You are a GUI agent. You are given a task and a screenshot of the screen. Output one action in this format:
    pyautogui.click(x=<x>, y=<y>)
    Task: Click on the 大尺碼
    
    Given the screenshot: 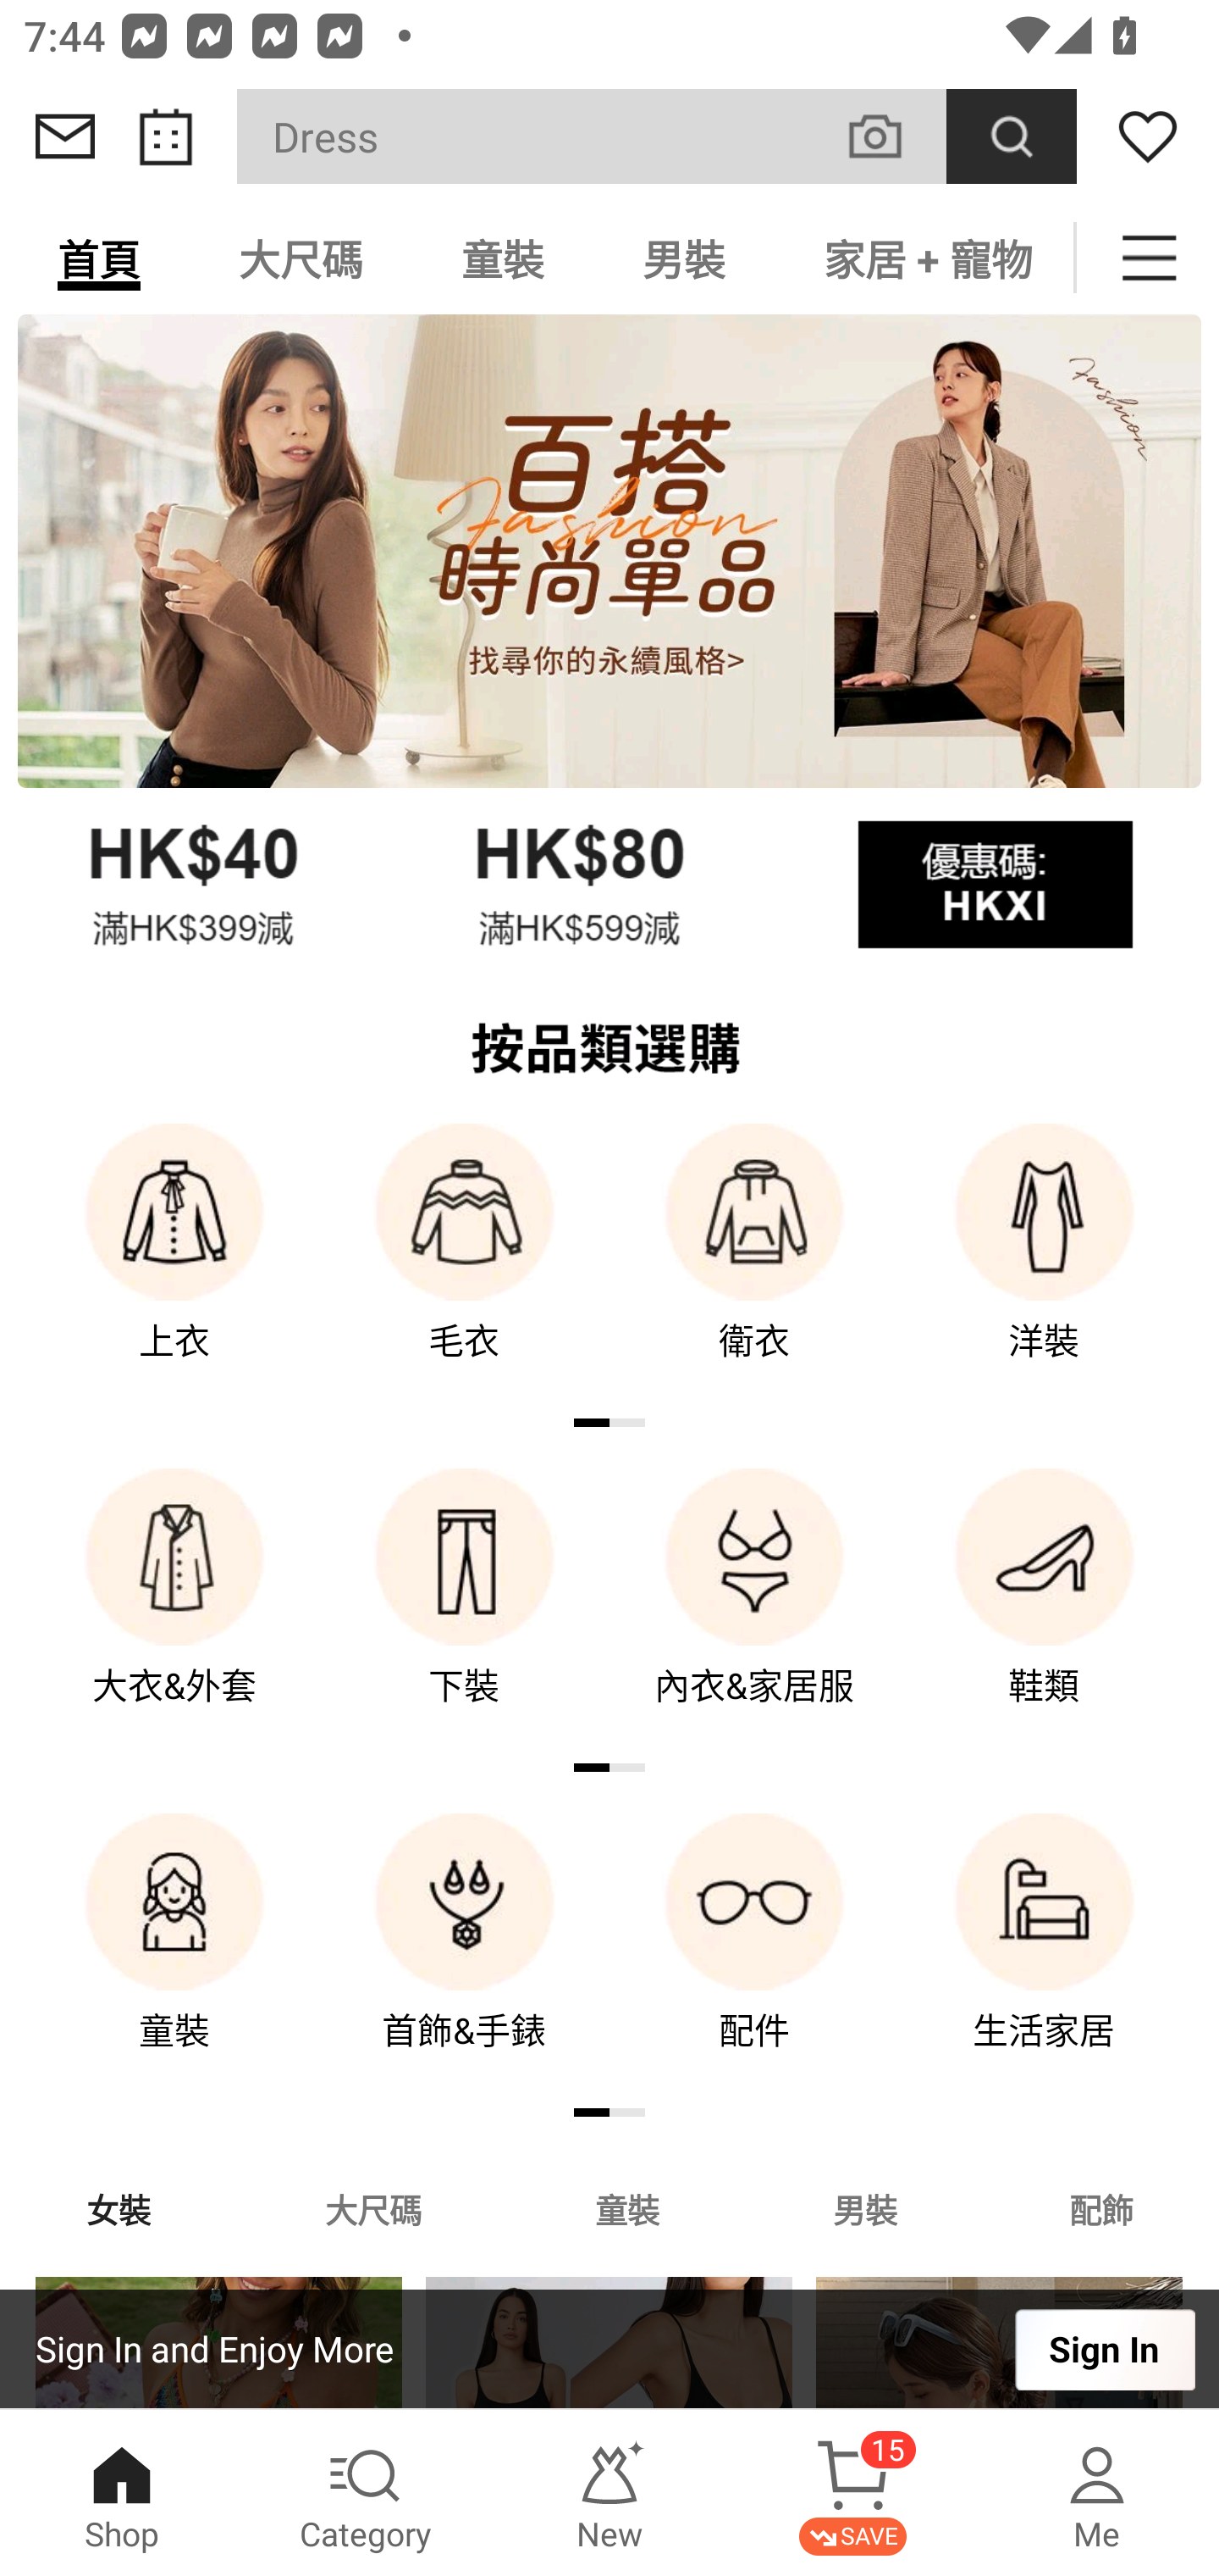 What is the action you would take?
    pyautogui.click(x=372, y=2208)
    